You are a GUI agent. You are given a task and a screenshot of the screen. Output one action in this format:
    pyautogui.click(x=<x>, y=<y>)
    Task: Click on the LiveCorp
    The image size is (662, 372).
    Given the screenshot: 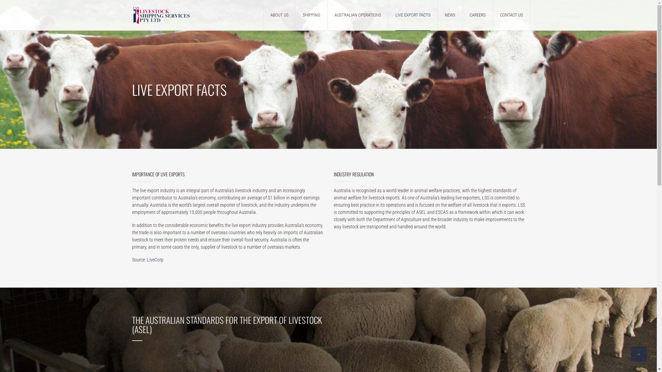 What is the action you would take?
    pyautogui.click(x=155, y=260)
    